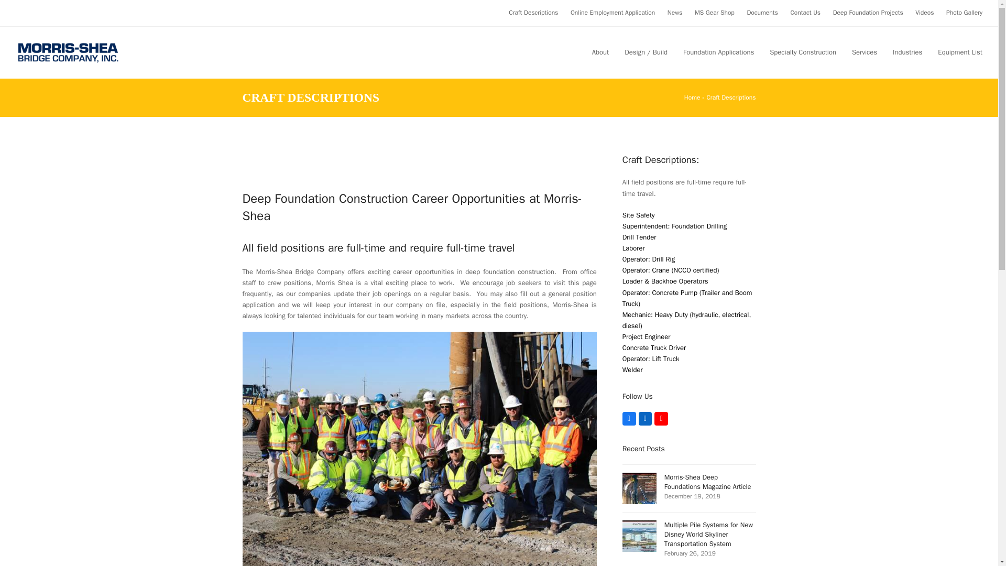  What do you see at coordinates (646, 419) in the screenshot?
I see `LinkedIn` at bounding box center [646, 419].